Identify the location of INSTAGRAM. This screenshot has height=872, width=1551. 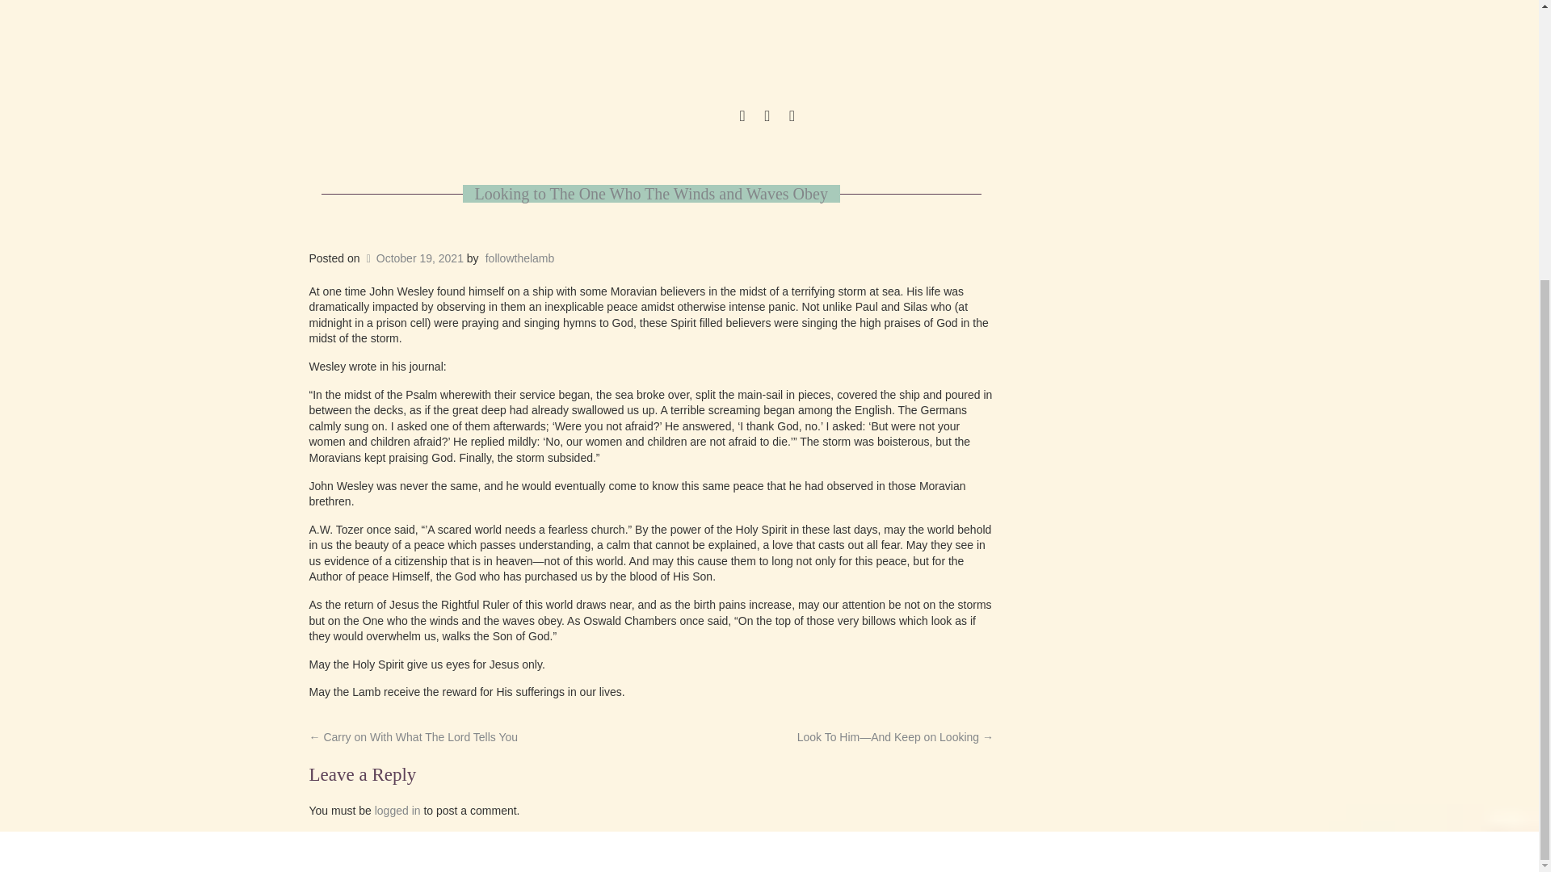
(767, 115).